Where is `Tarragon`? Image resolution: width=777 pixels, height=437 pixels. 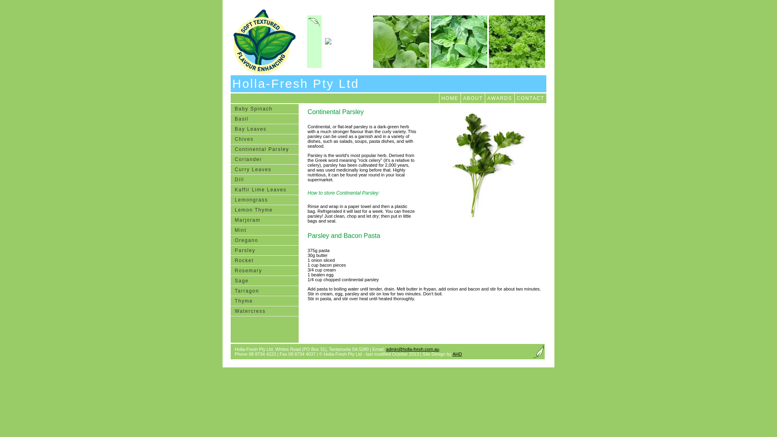
Tarragon is located at coordinates (265, 291).